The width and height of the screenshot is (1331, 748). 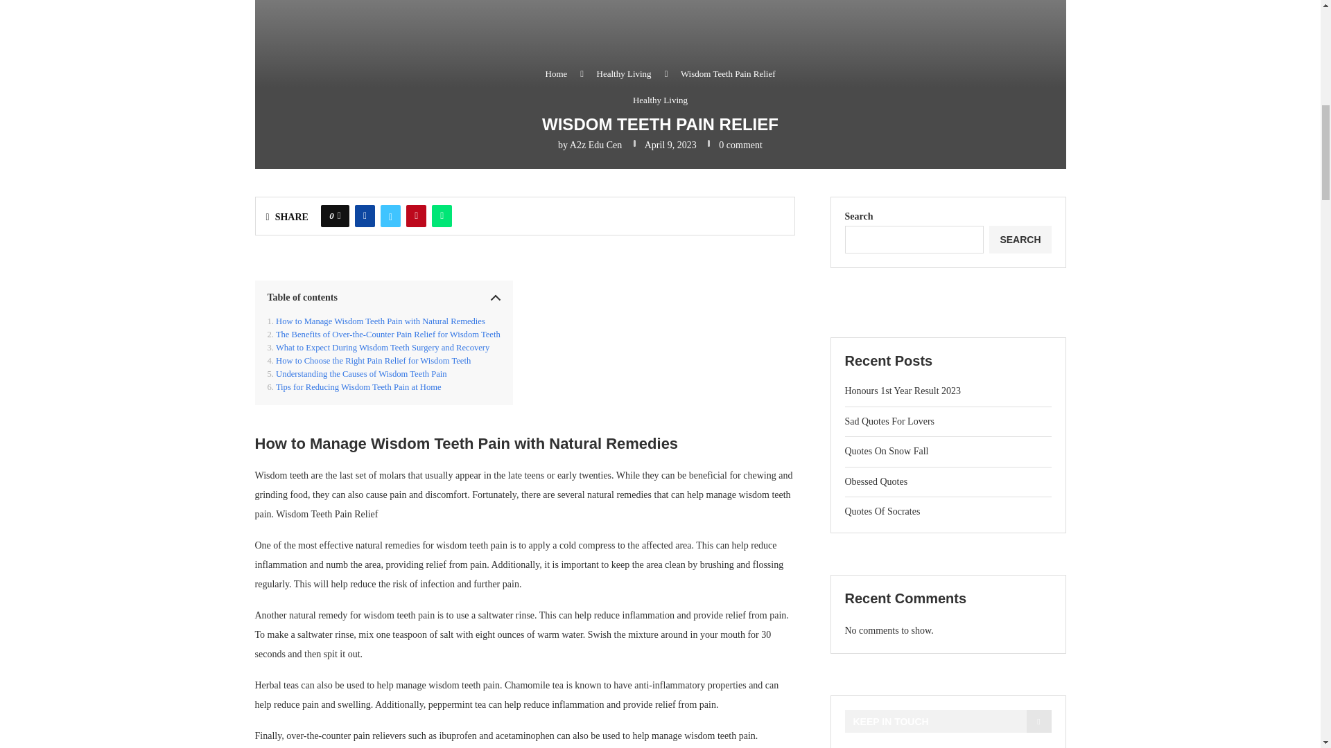 I want to click on Healthy Living, so click(x=660, y=100).